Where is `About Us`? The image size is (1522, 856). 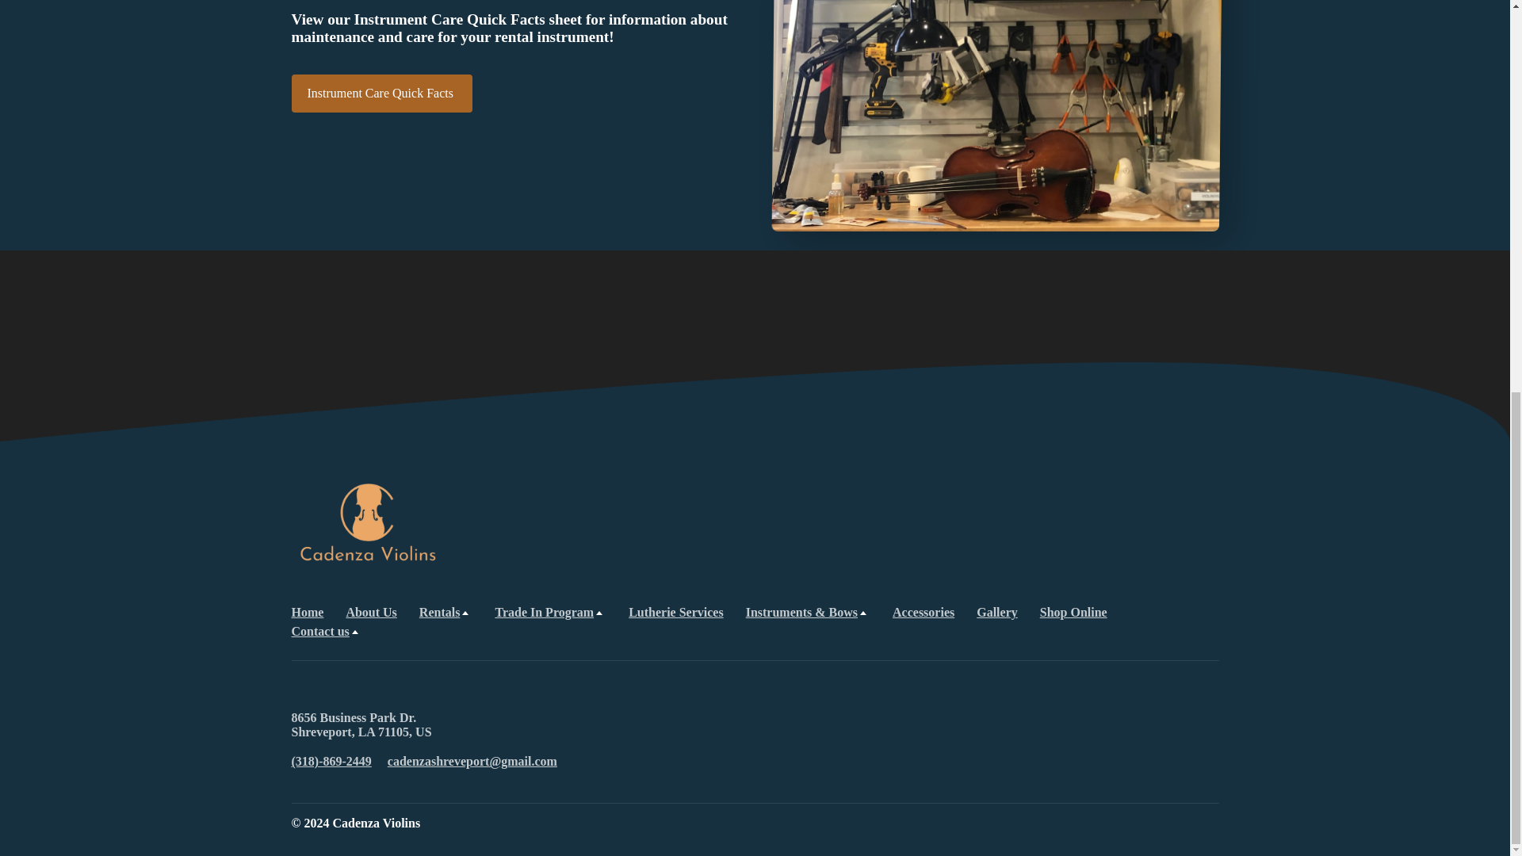
About Us is located at coordinates (370, 612).